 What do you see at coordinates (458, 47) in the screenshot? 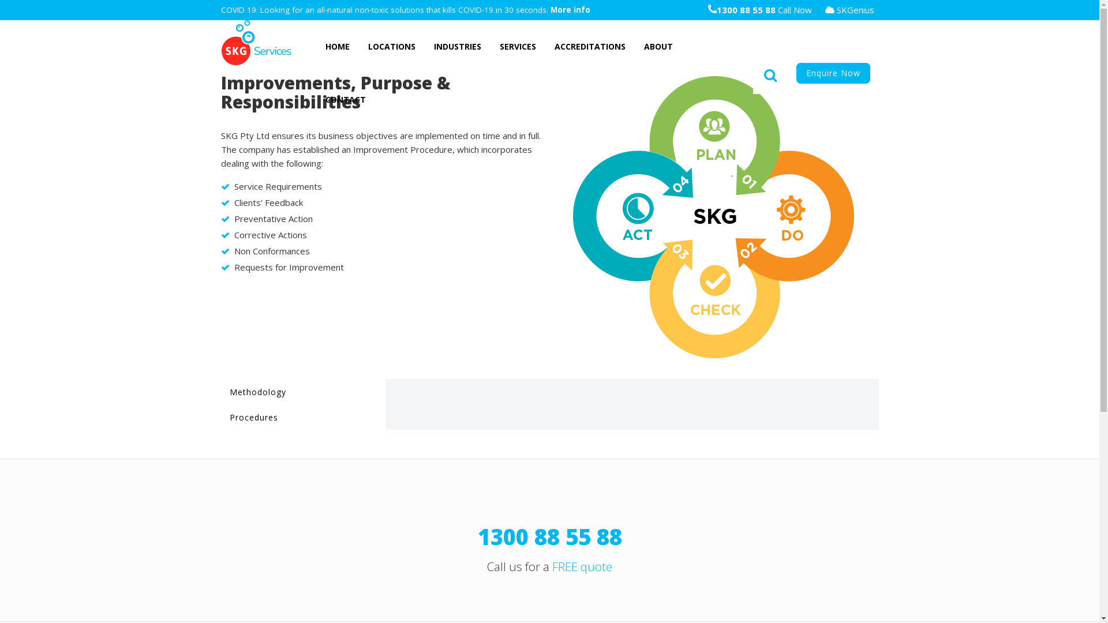
I see `INDUSTRIES` at bounding box center [458, 47].